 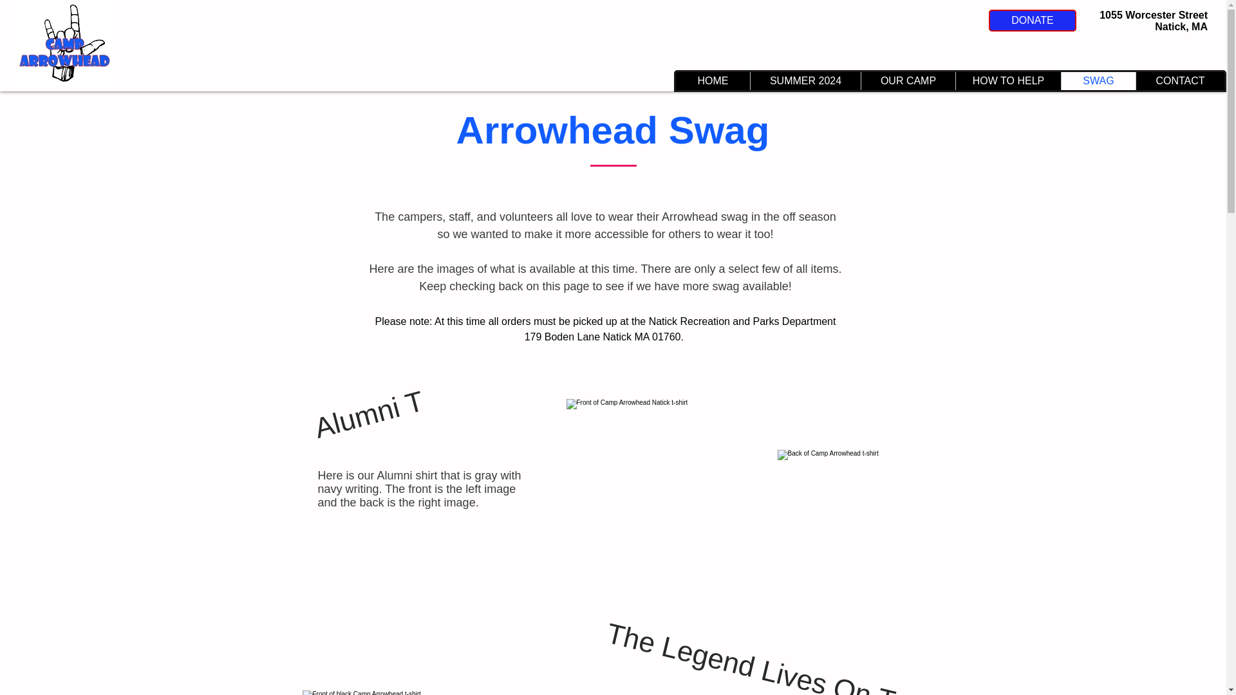 What do you see at coordinates (908, 81) in the screenshot?
I see `OUR CAMP` at bounding box center [908, 81].